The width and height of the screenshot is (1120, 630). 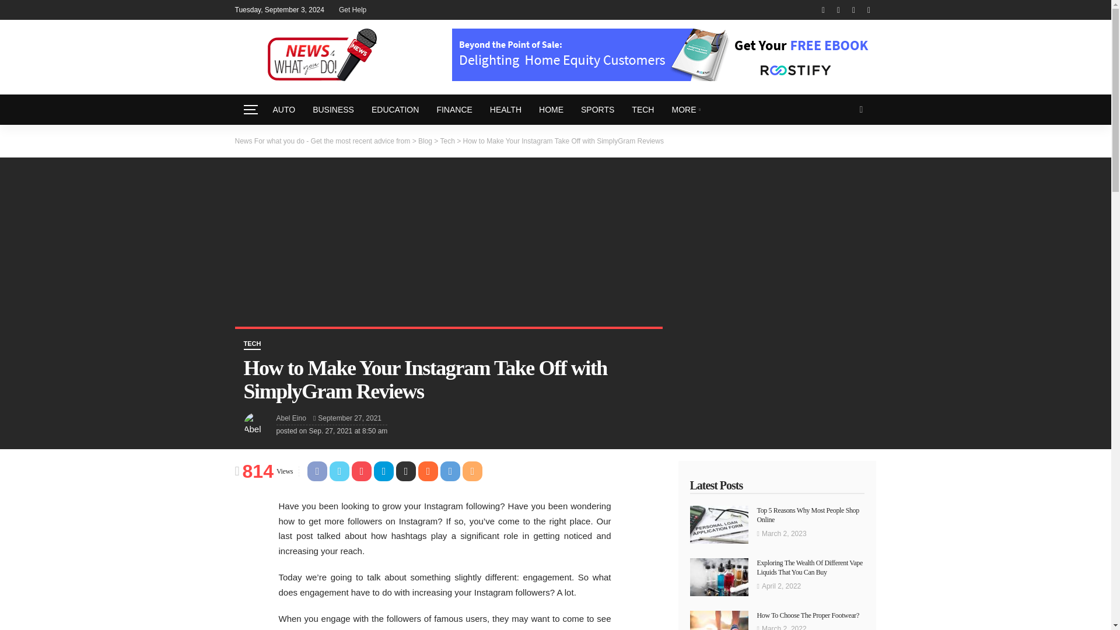 What do you see at coordinates (425, 141) in the screenshot?
I see `Blog` at bounding box center [425, 141].